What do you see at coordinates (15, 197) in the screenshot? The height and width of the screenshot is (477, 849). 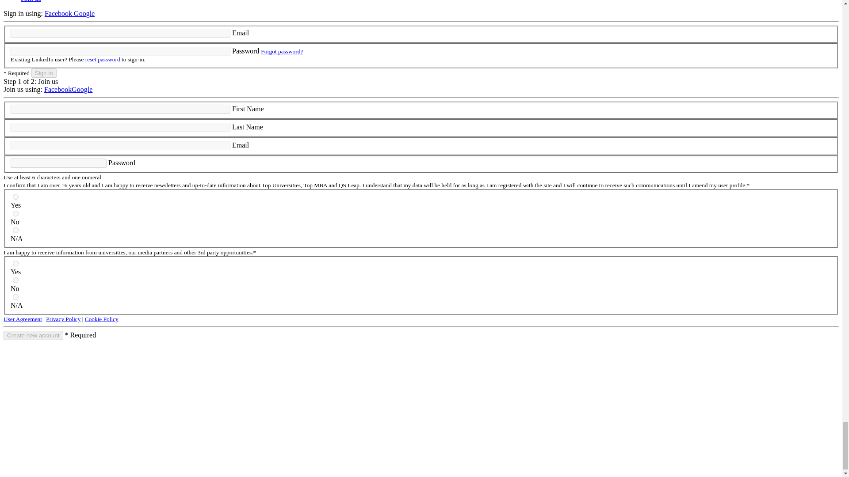 I see `1` at bounding box center [15, 197].